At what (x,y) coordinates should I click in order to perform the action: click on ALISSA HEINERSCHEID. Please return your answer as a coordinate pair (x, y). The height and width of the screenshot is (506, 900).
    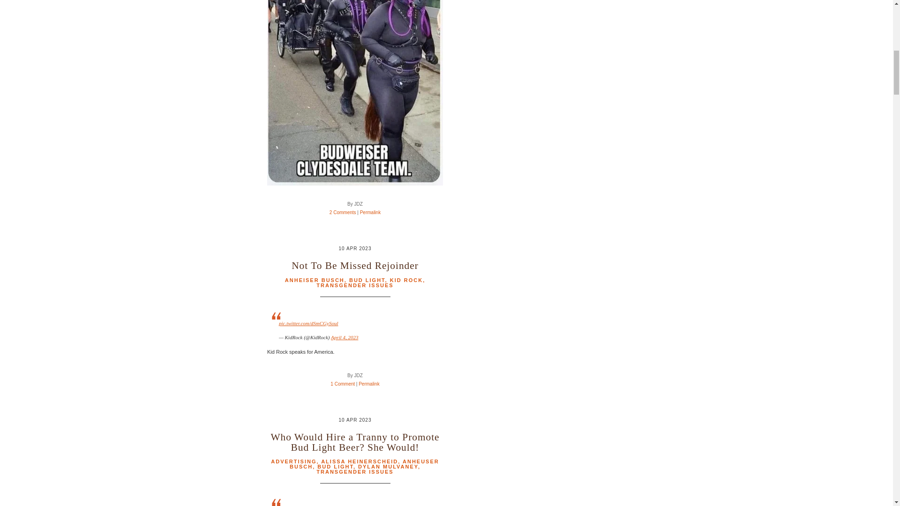
    Looking at the image, I should click on (359, 461).